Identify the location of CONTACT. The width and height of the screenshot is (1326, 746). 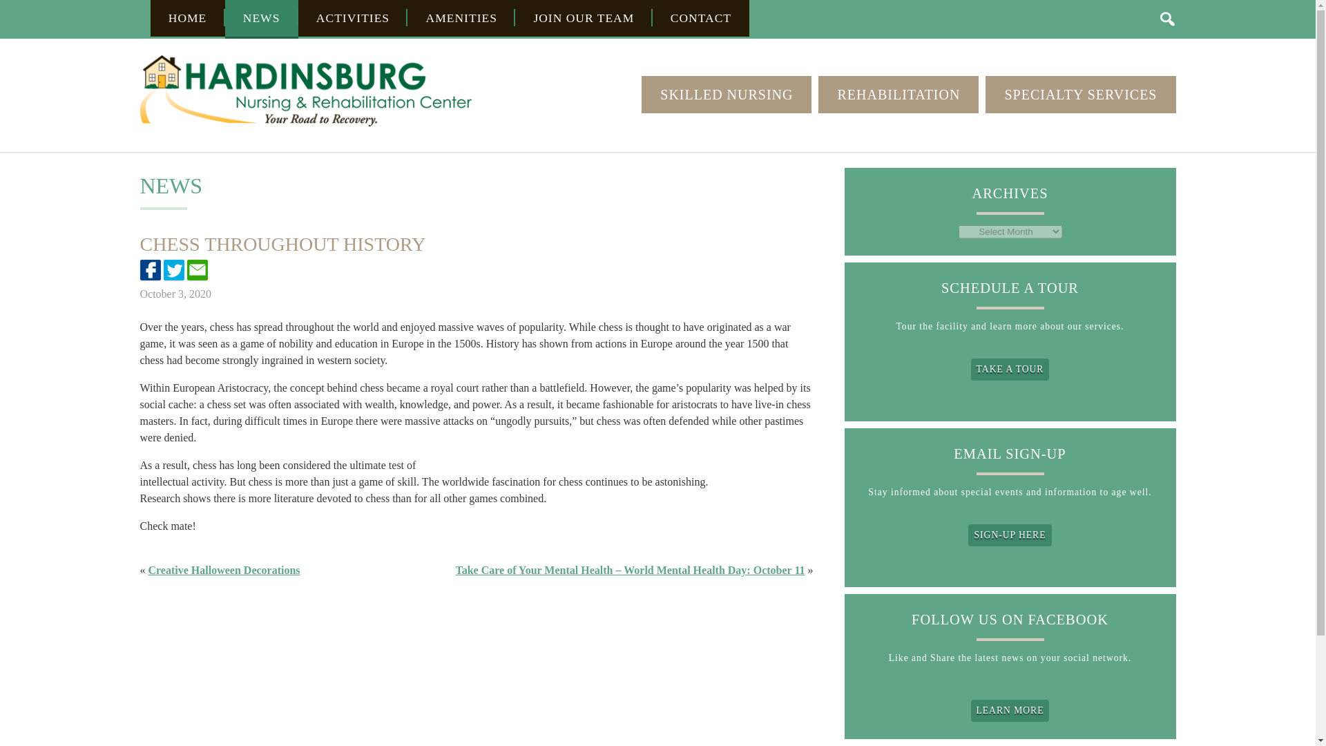
(701, 18).